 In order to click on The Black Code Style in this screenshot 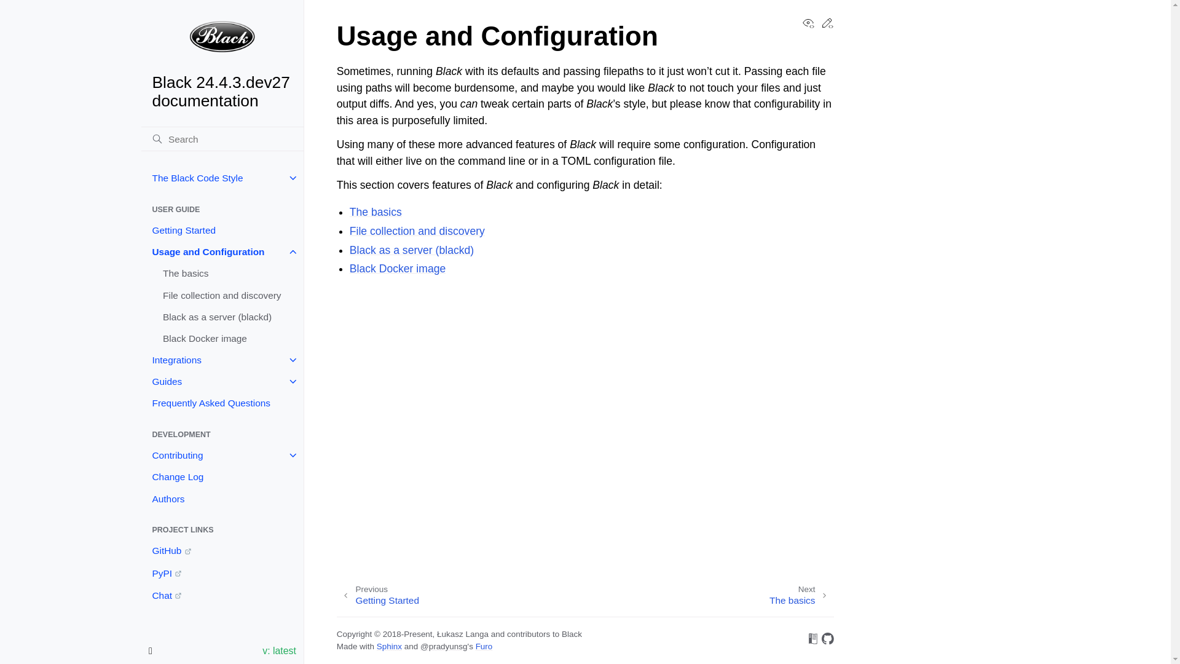, I will do `click(222, 178)`.